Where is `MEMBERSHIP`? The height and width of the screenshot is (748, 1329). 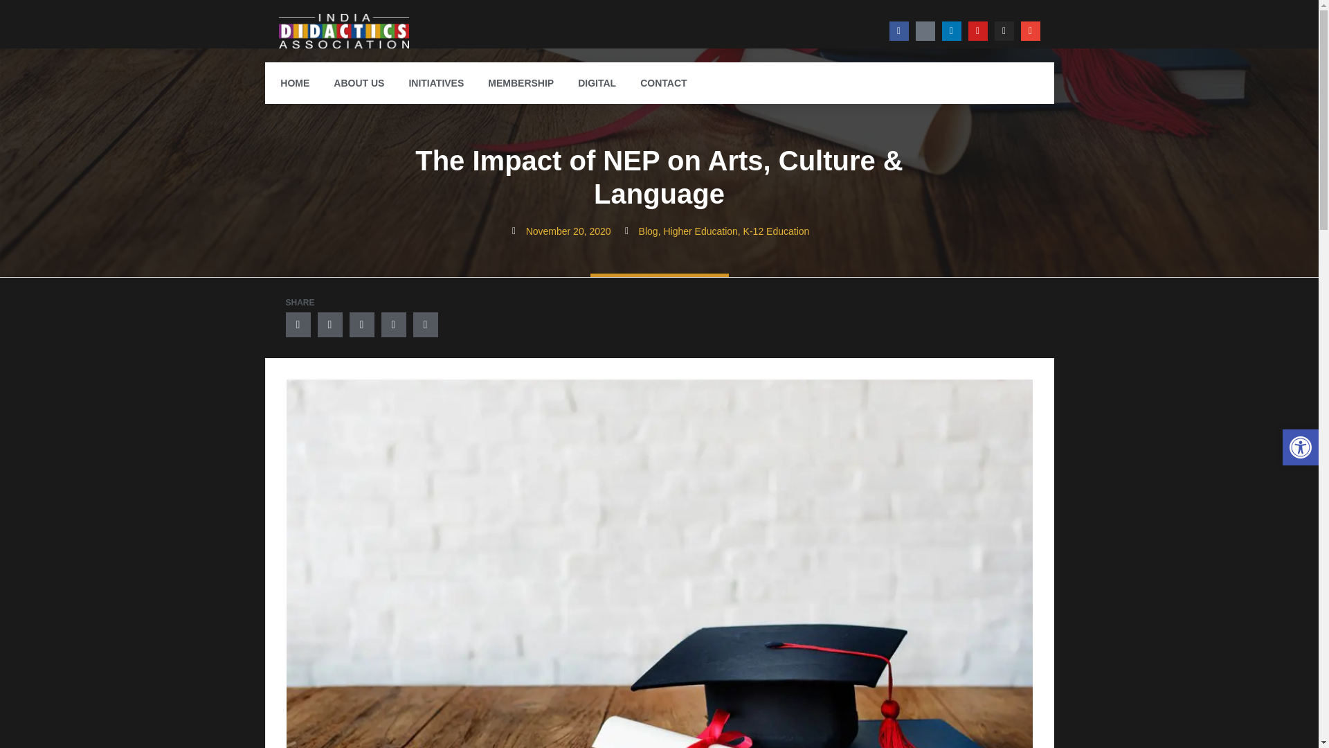 MEMBERSHIP is located at coordinates (521, 83).